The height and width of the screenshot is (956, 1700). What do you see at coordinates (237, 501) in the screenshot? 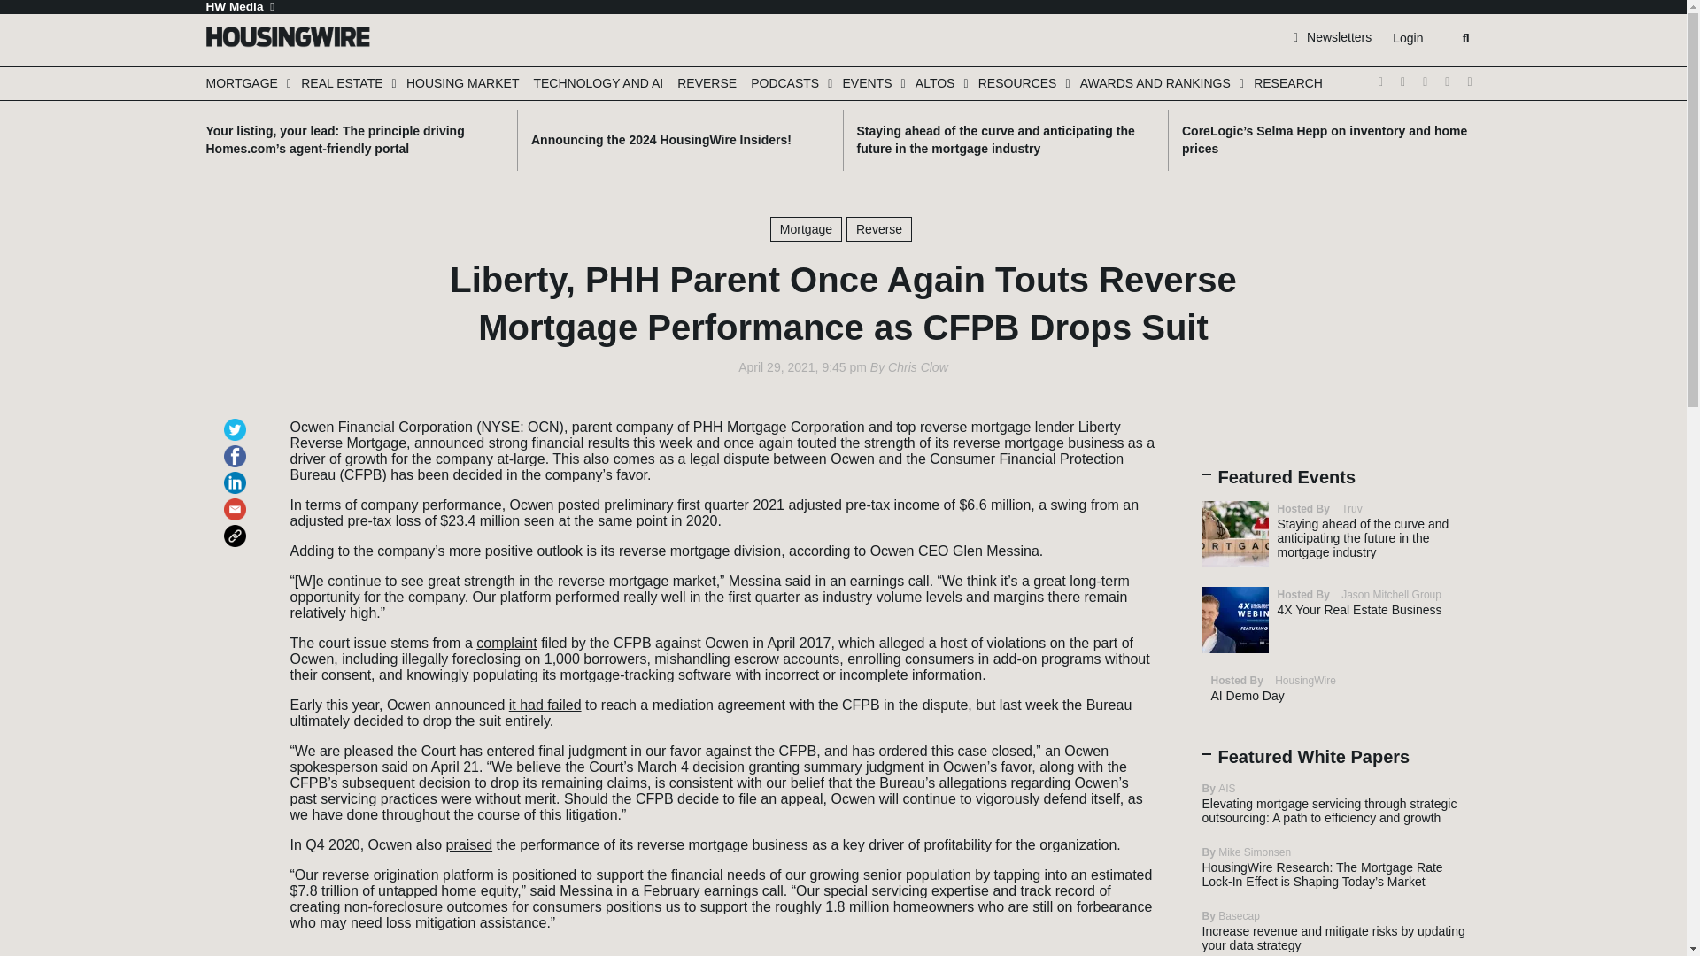
I see `Click to email a link to a friend` at bounding box center [237, 501].